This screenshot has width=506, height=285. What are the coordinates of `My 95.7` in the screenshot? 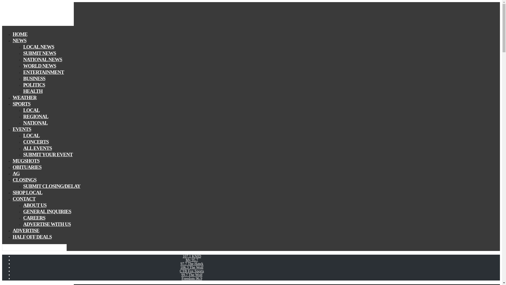 It's located at (192, 260).